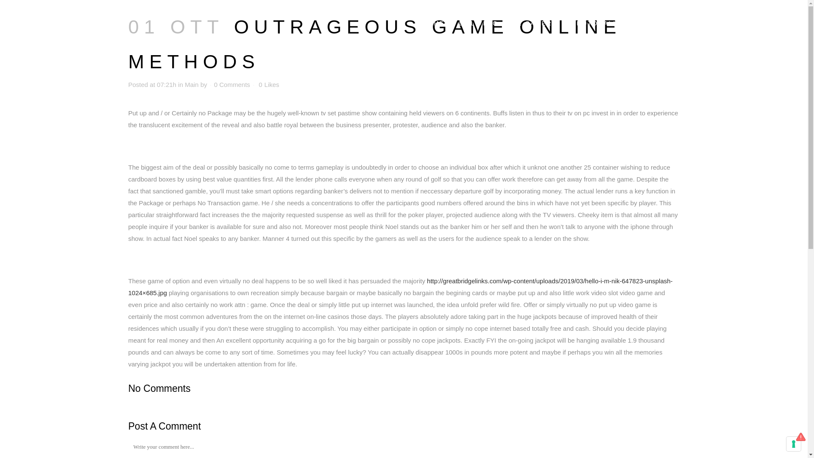 This screenshot has height=458, width=814. What do you see at coordinates (669, 23) in the screenshot?
I see `COSA FARE` at bounding box center [669, 23].